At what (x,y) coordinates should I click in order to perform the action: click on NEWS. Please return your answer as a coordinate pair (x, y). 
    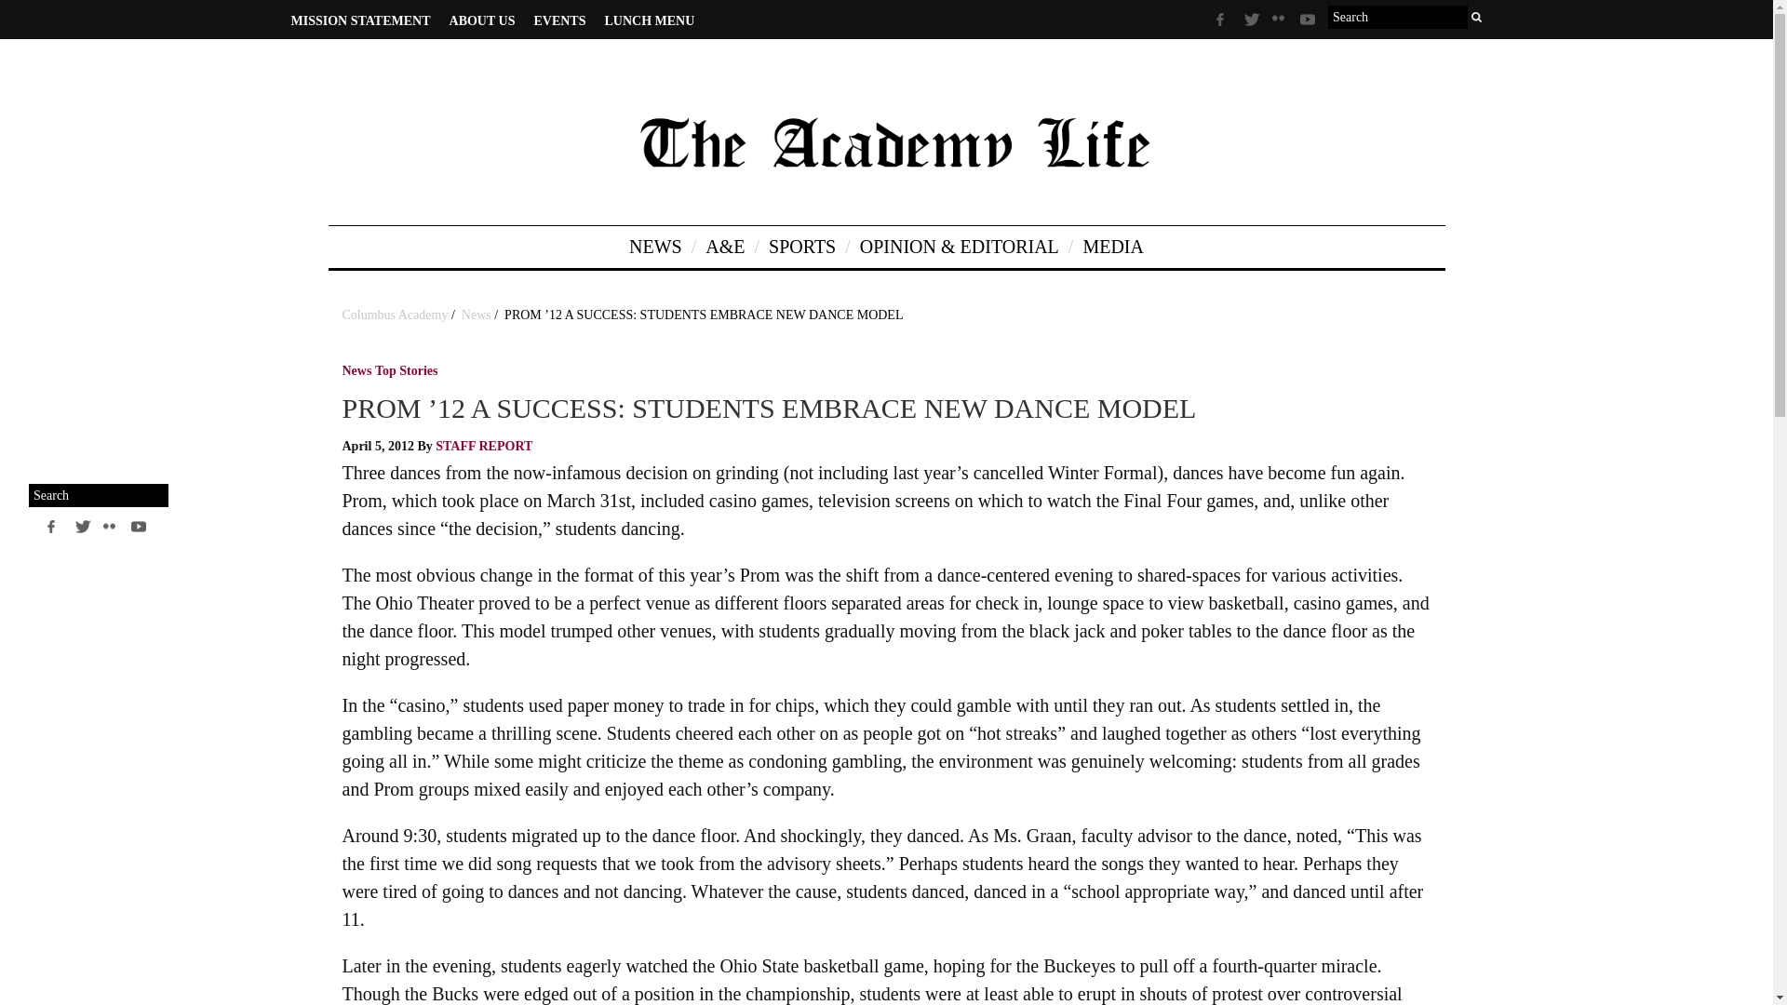
    Looking at the image, I should click on (121, 47).